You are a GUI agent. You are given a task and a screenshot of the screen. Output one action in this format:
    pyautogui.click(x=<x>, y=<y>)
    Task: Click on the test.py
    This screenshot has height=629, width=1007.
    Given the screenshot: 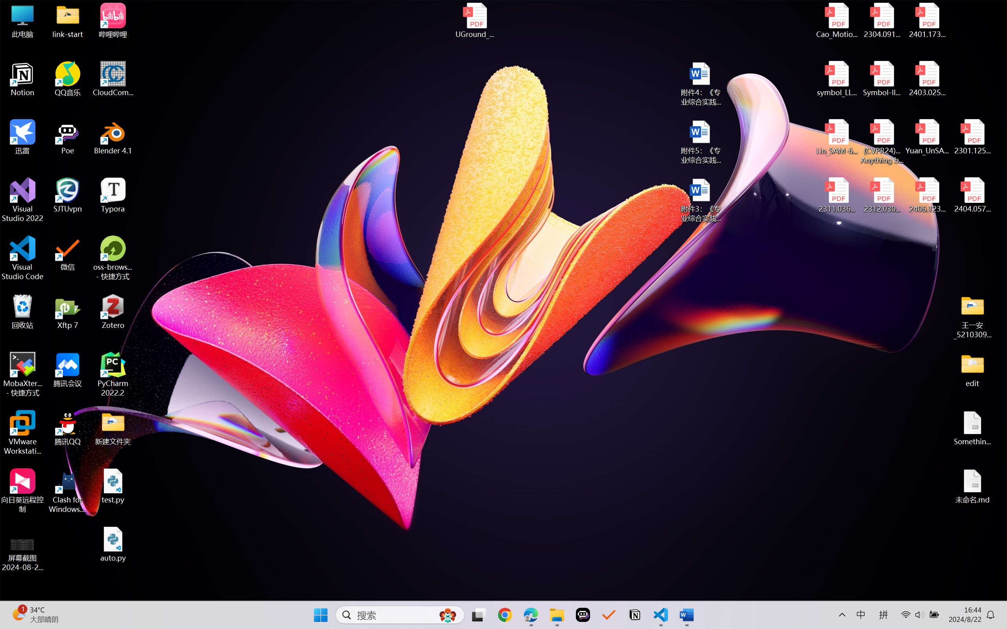 What is the action you would take?
    pyautogui.click(x=113, y=486)
    